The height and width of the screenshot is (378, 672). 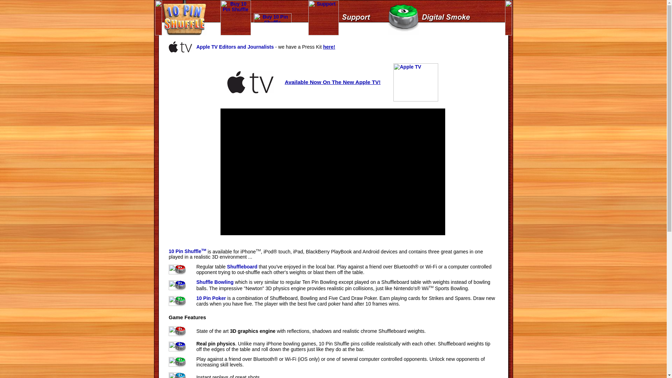 What do you see at coordinates (272, 18) in the screenshot?
I see `Buy 10 Pin Shuffle` at bounding box center [272, 18].